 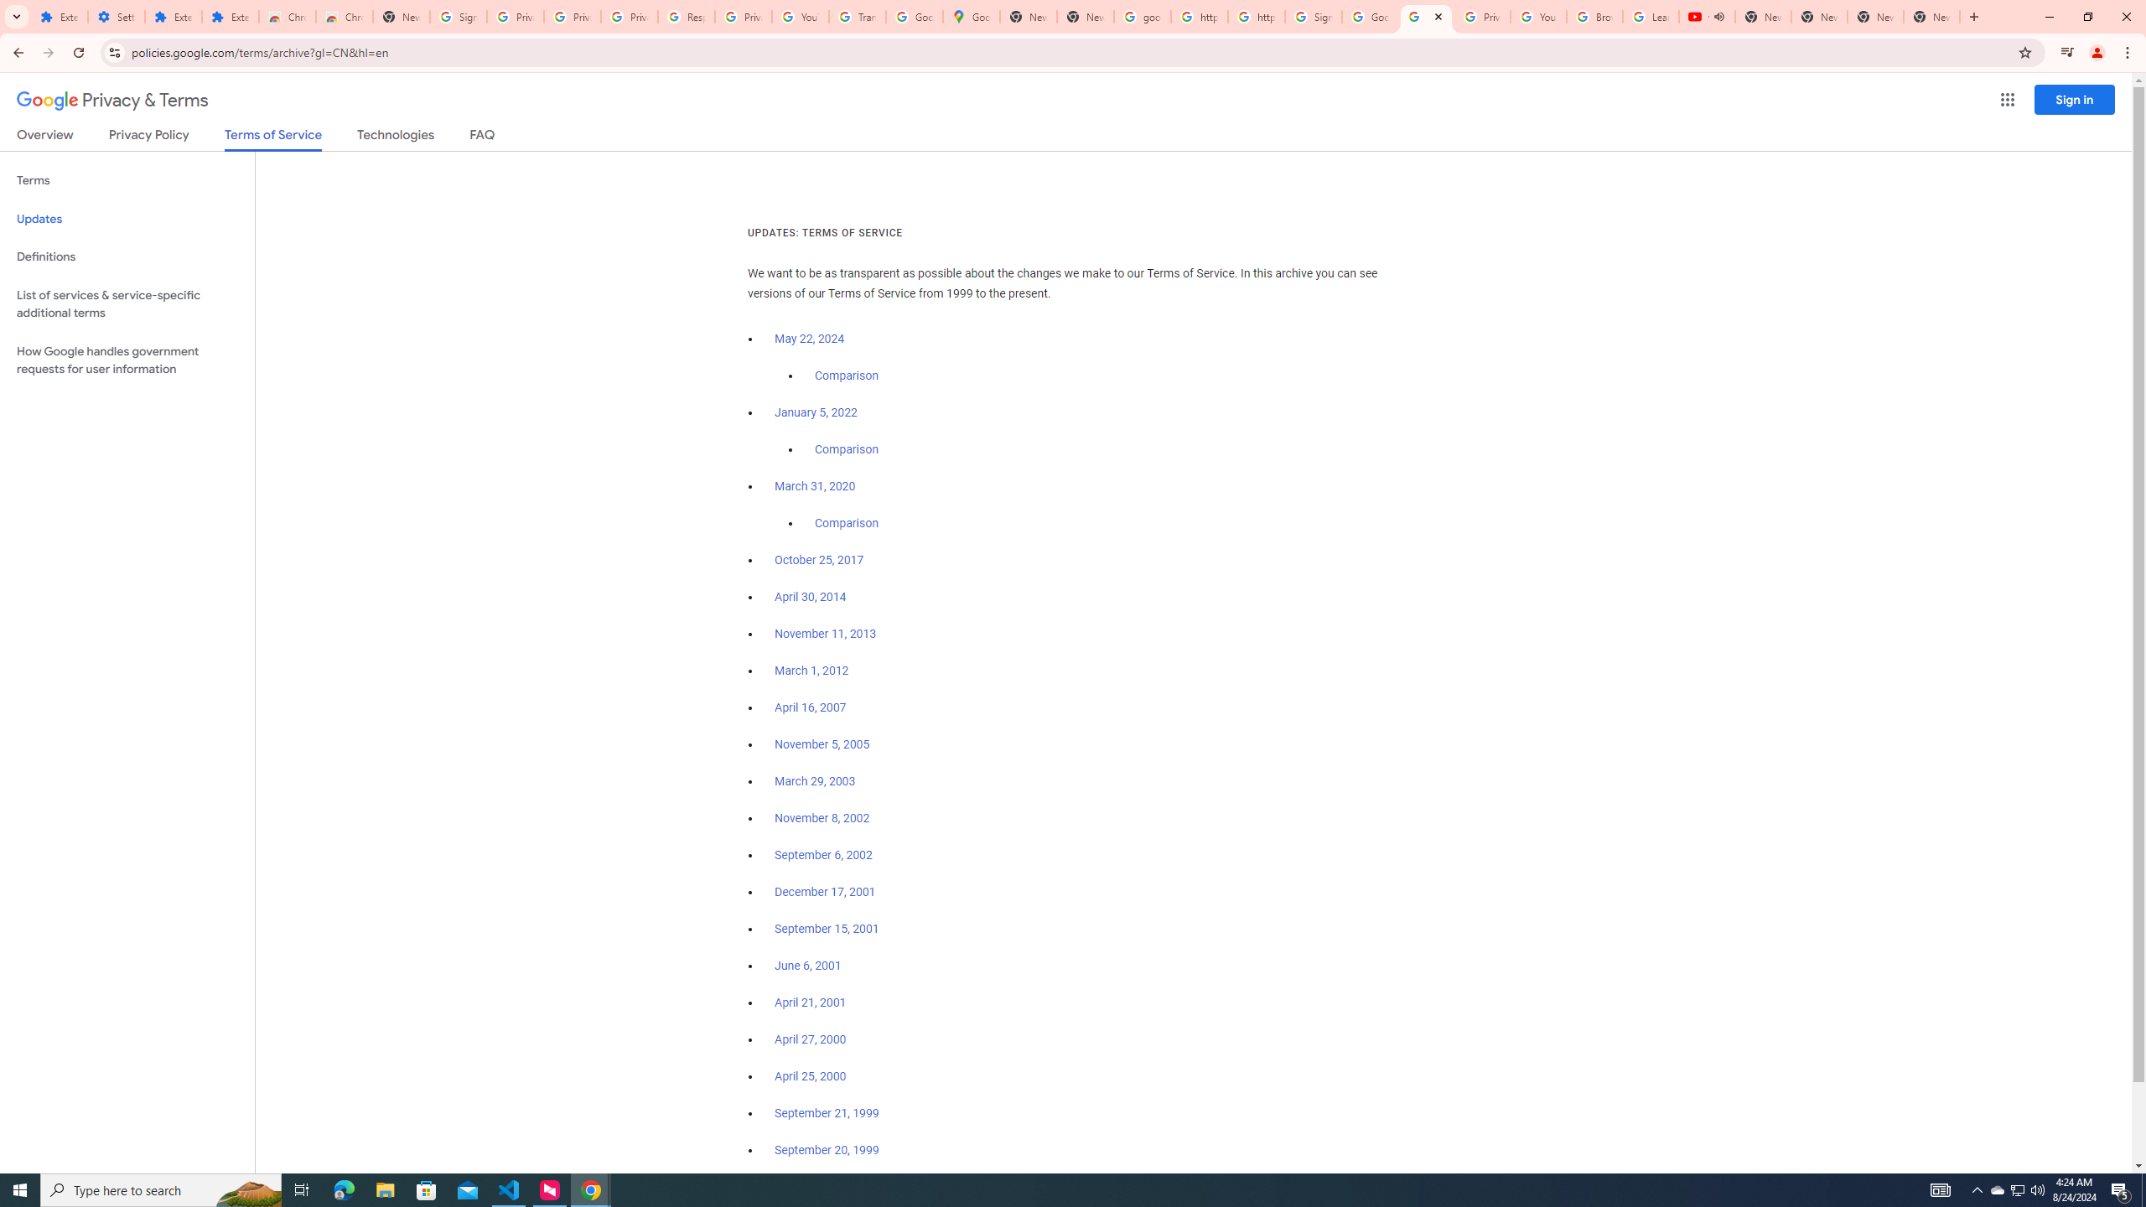 What do you see at coordinates (972, 17) in the screenshot?
I see `Google Maps` at bounding box center [972, 17].